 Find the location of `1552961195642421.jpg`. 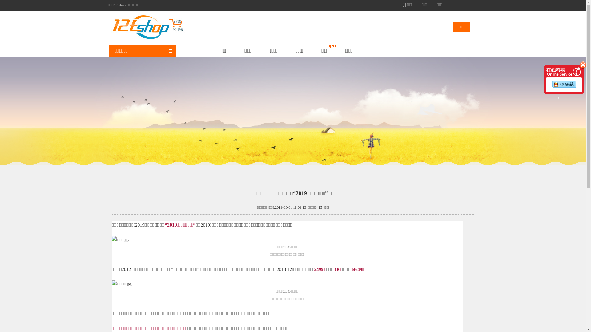

1552961195642421.jpg is located at coordinates (121, 284).